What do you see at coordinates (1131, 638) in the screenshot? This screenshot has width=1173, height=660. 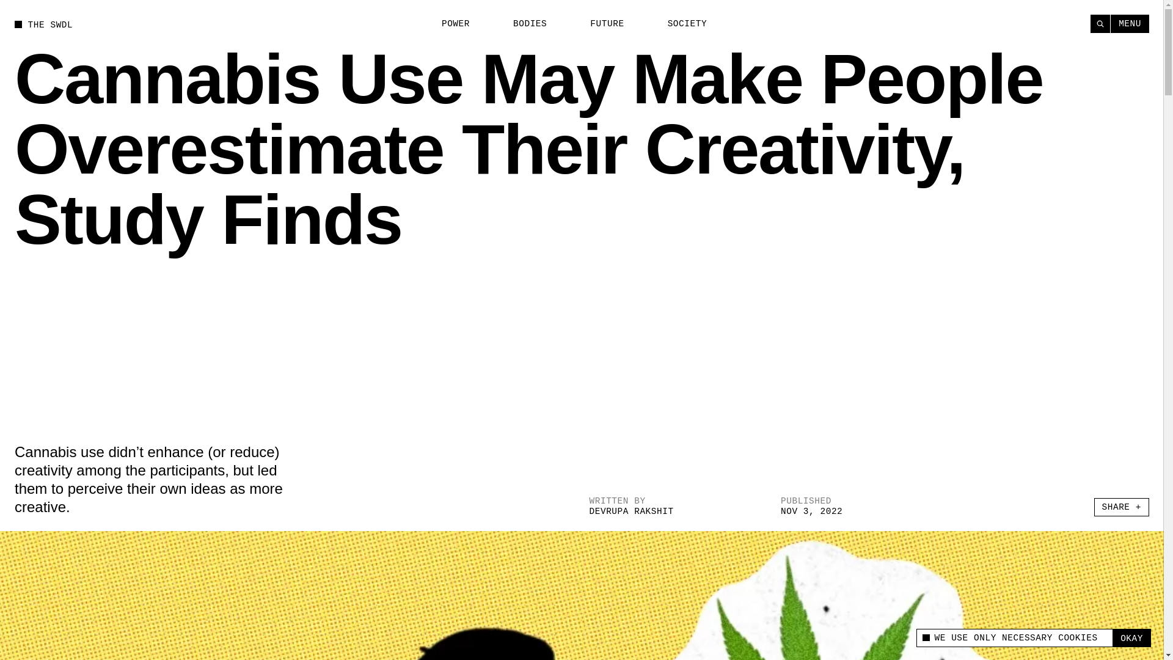 I see `OKAY` at bounding box center [1131, 638].